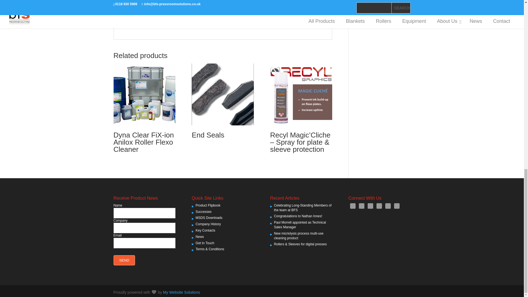  What do you see at coordinates (397, 206) in the screenshot?
I see `YouTube` at bounding box center [397, 206].